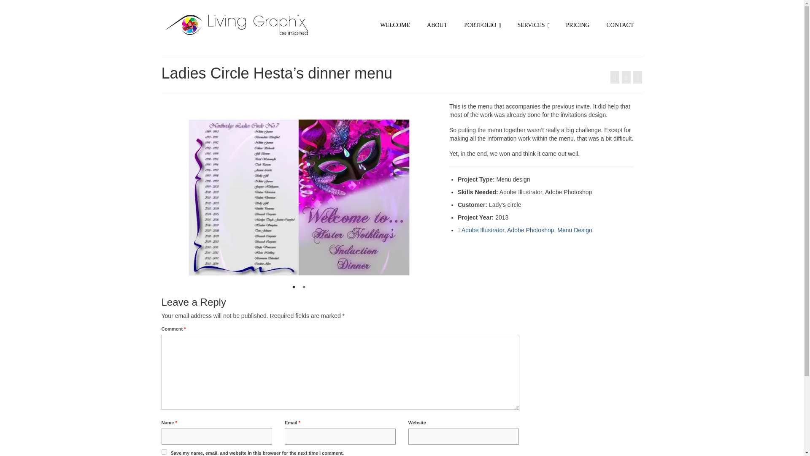  I want to click on yes, so click(164, 452).